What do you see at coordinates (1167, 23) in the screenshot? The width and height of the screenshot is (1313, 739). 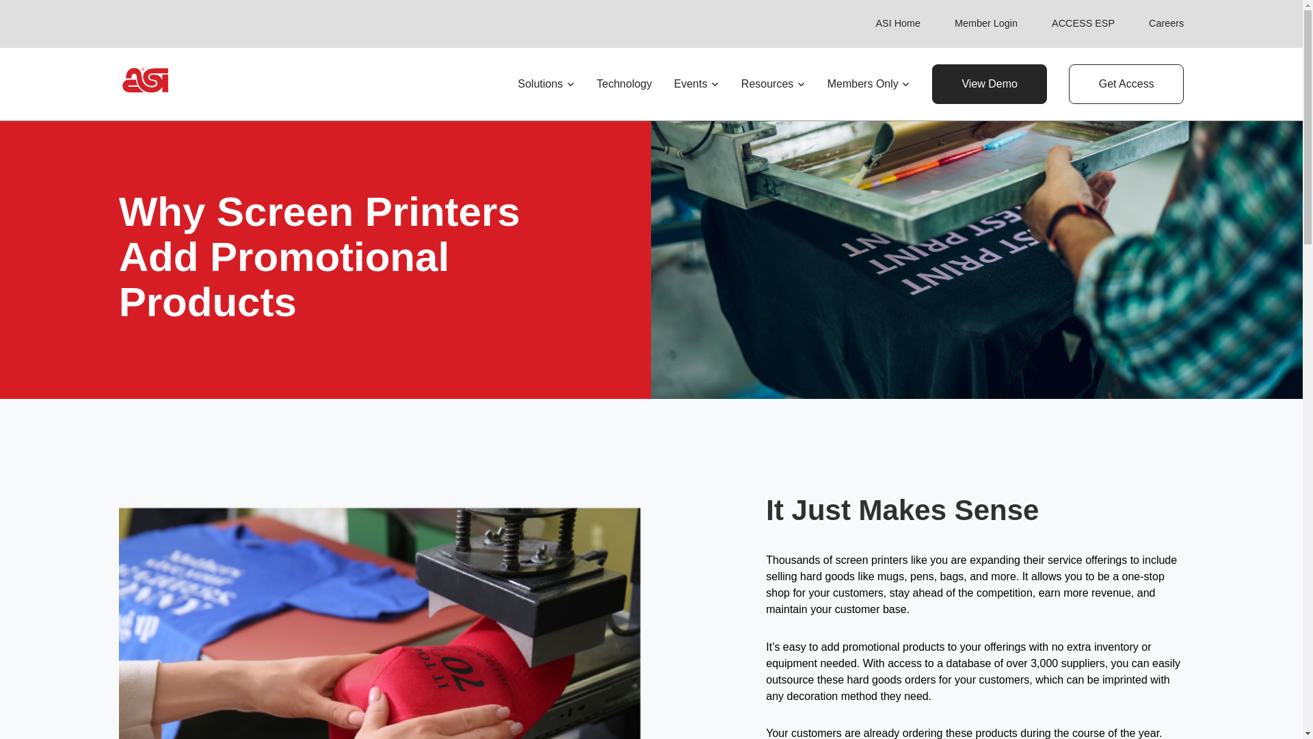 I see `Careers` at bounding box center [1167, 23].